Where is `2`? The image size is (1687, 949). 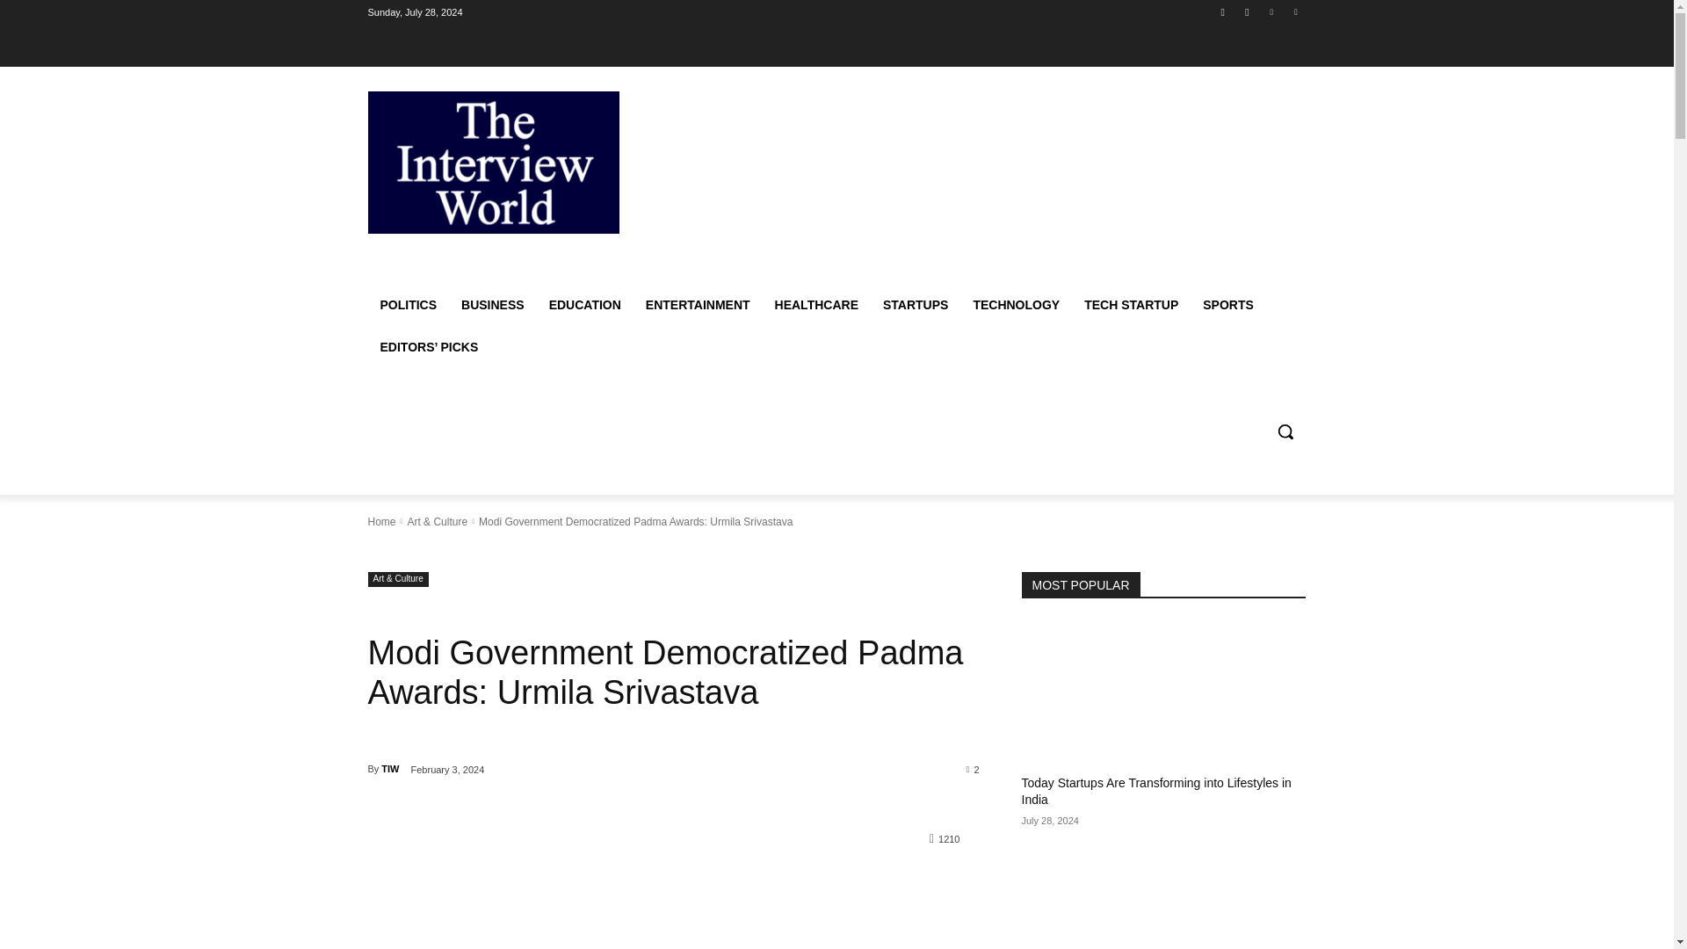 2 is located at coordinates (974, 769).